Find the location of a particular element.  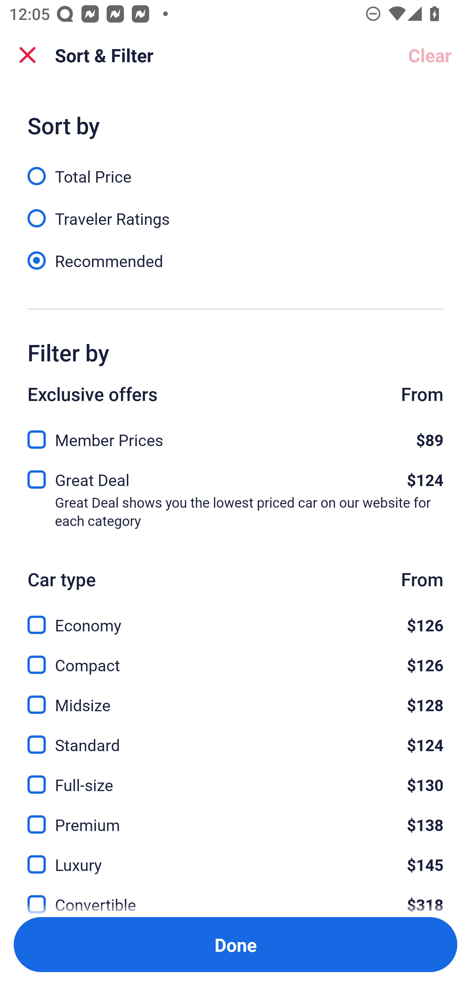

Close Sort and Filter is located at coordinates (27, 55).